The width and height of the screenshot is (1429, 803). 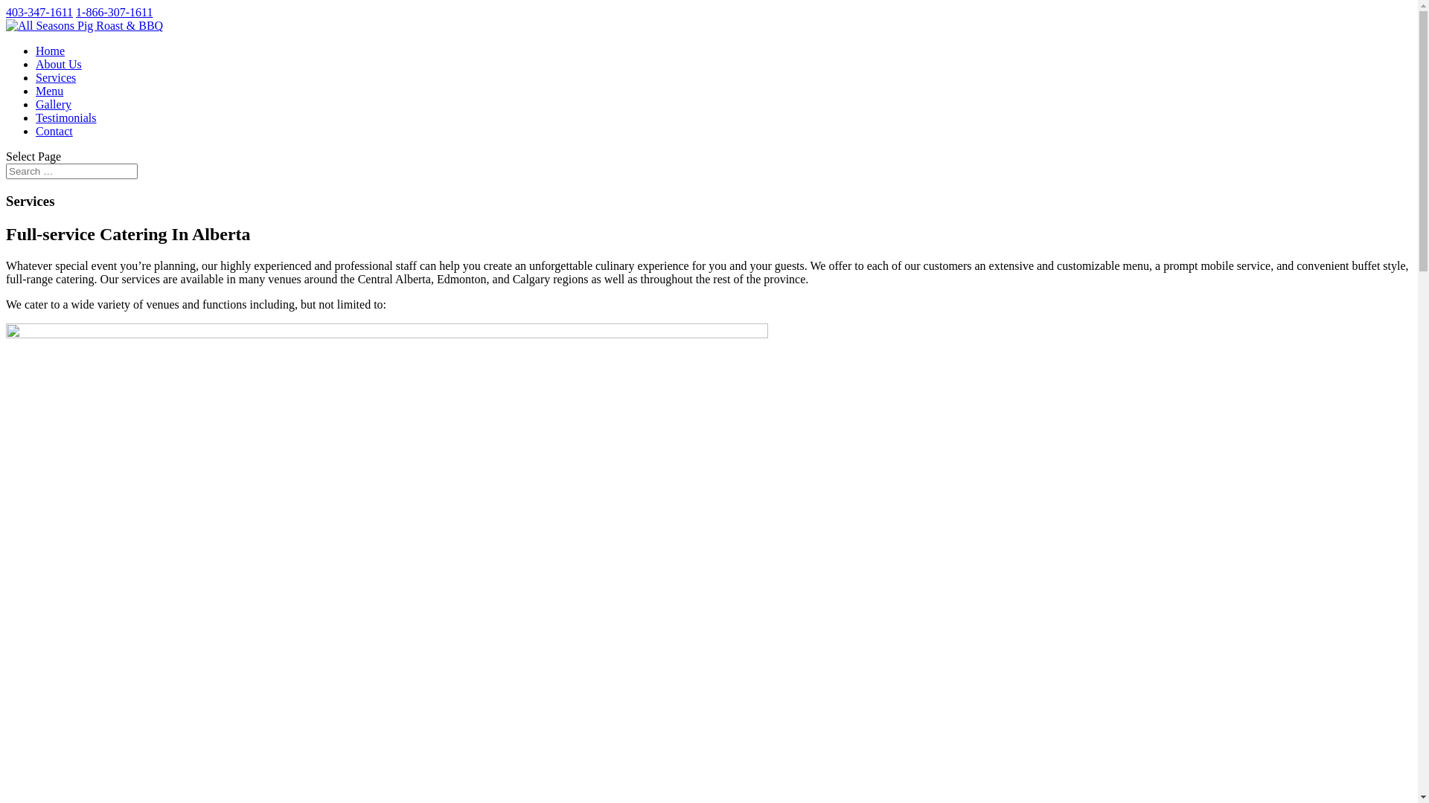 What do you see at coordinates (39, 12) in the screenshot?
I see `403-347-1611` at bounding box center [39, 12].